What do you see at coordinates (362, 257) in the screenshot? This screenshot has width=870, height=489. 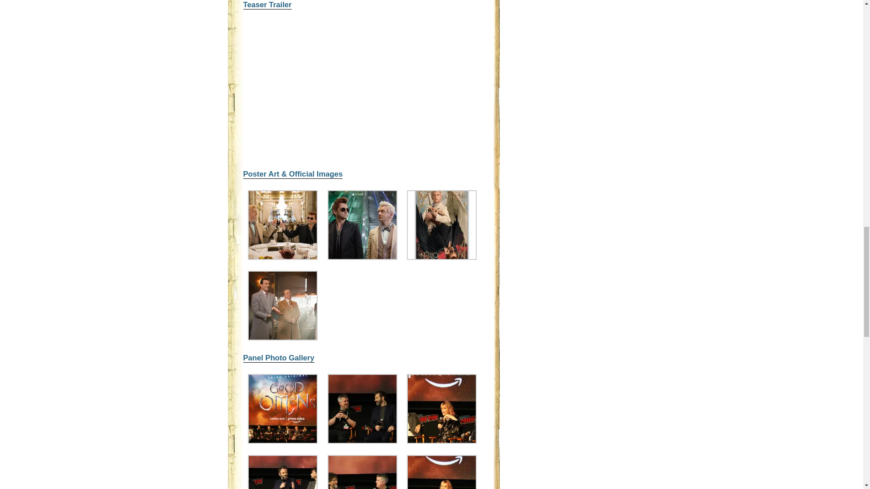 I see `Good Omens Official Image NYCC` at bounding box center [362, 257].